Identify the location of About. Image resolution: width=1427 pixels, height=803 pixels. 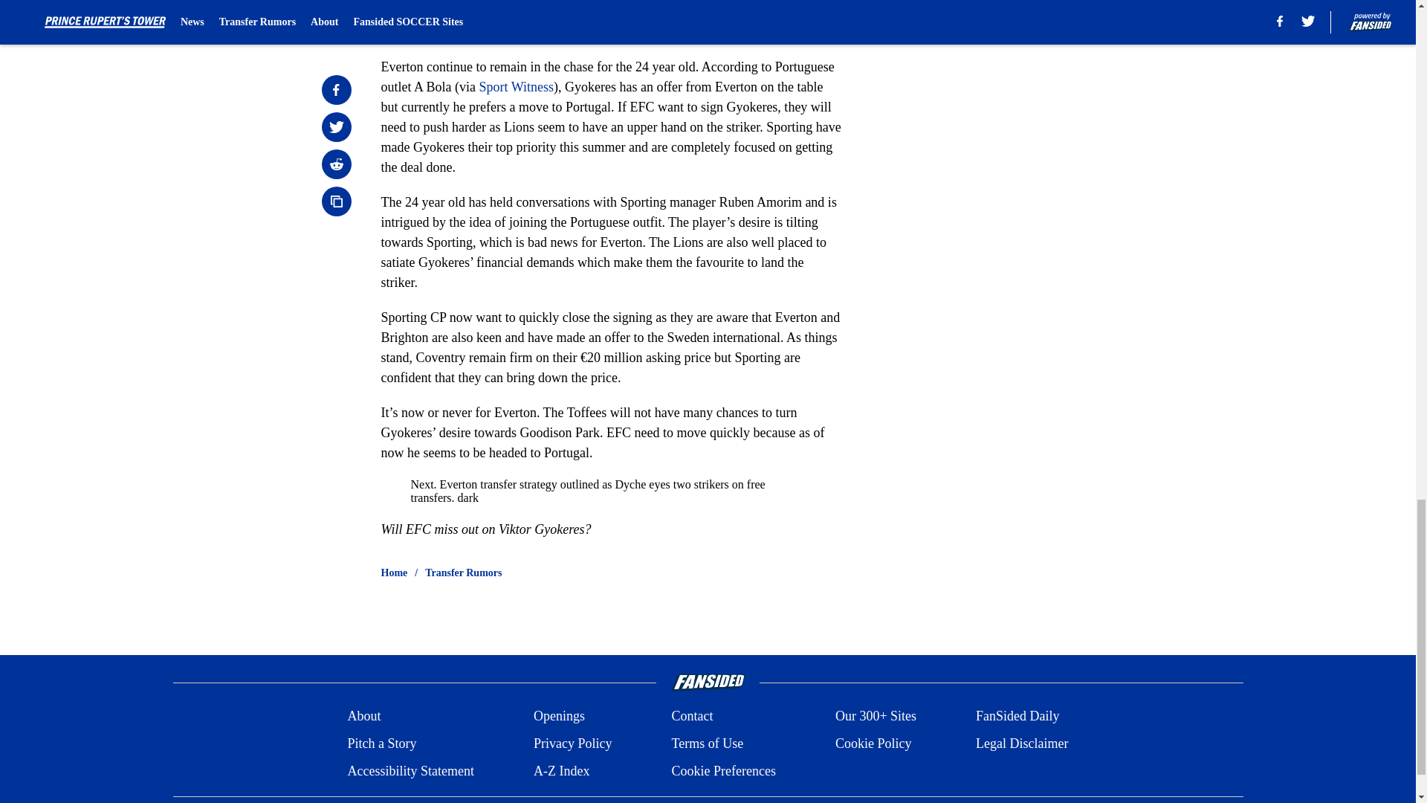
(363, 717).